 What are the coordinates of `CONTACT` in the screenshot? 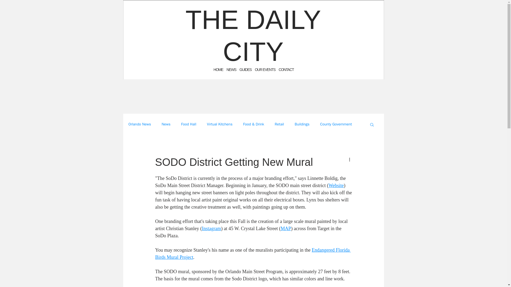 It's located at (286, 70).